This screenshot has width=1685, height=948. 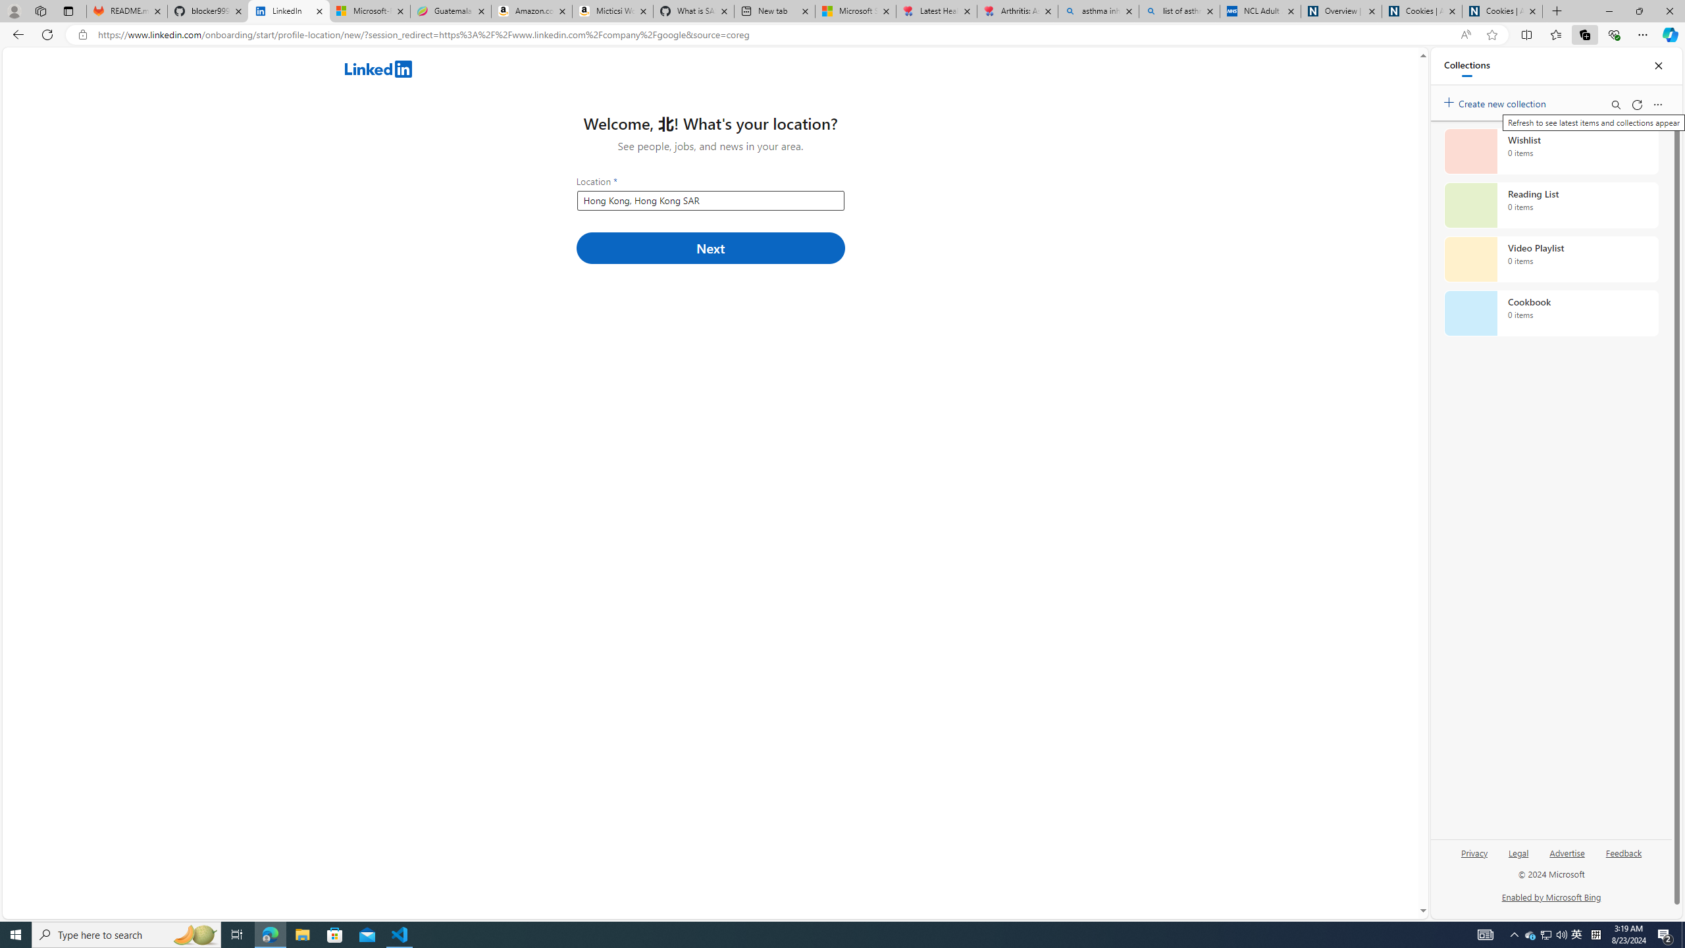 I want to click on Legal, so click(x=1518, y=858).